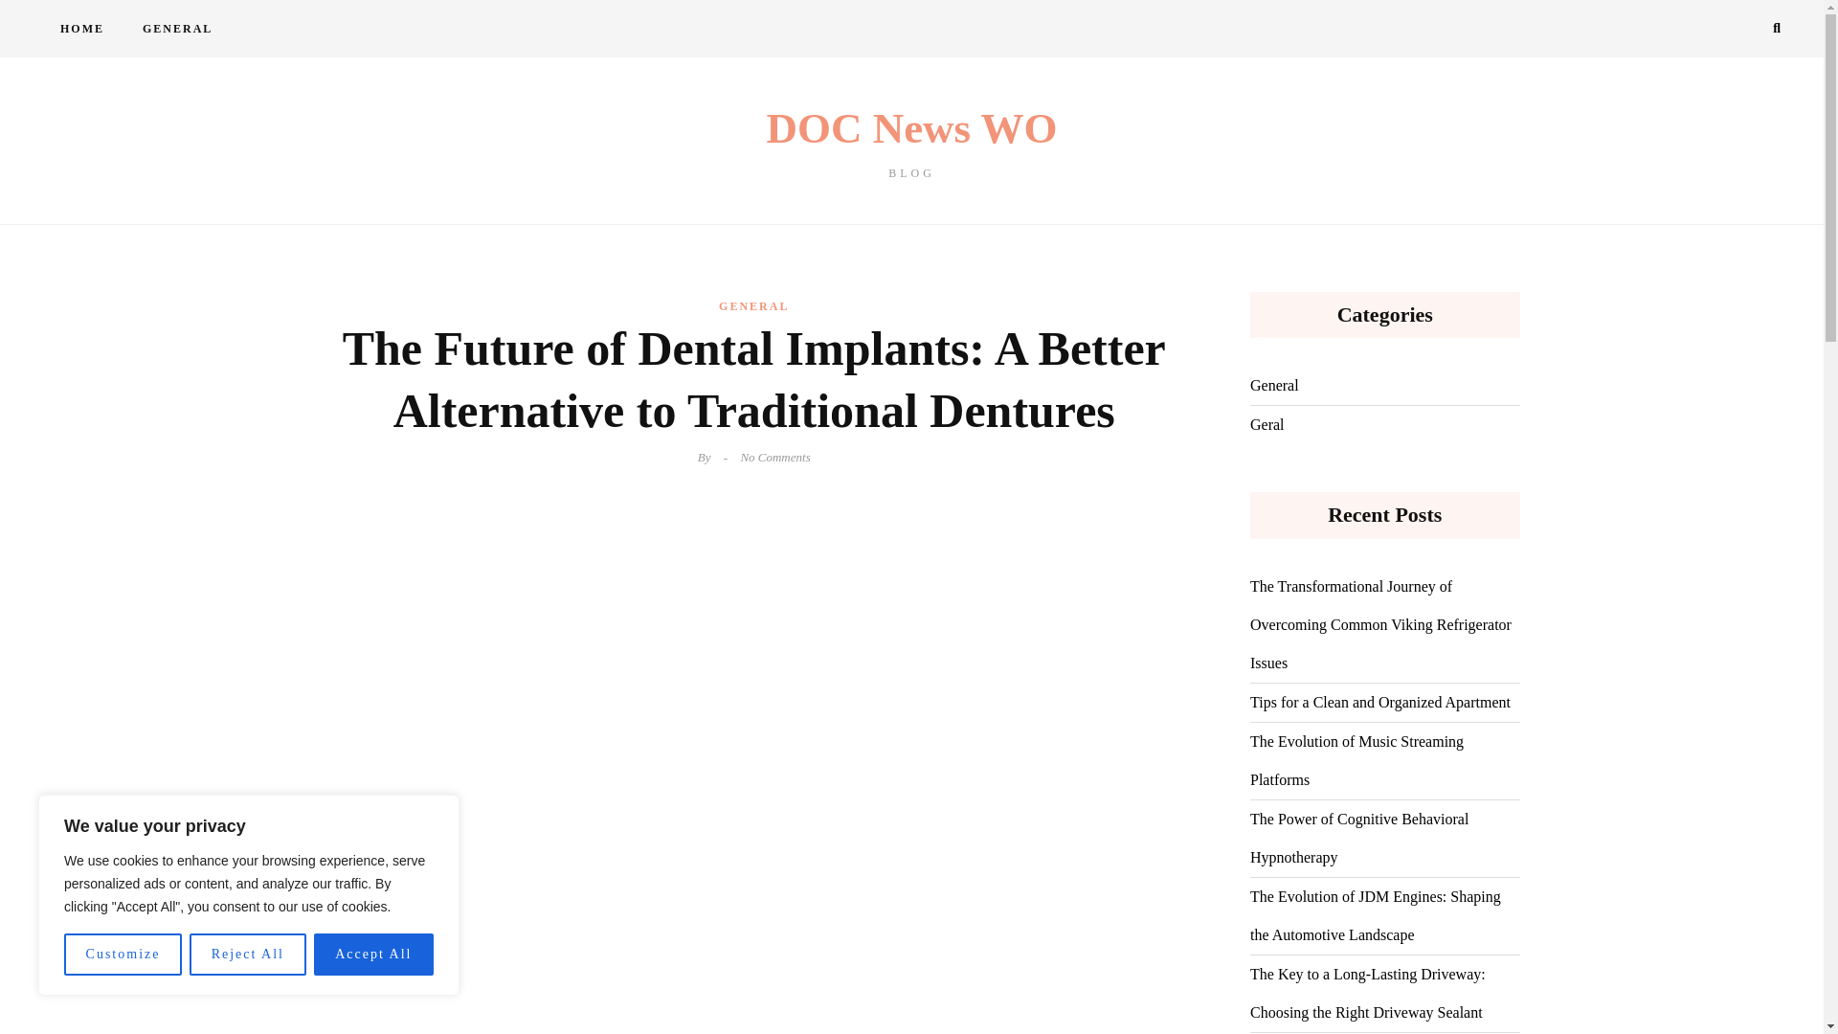  What do you see at coordinates (177, 29) in the screenshot?
I see `GENERAL` at bounding box center [177, 29].